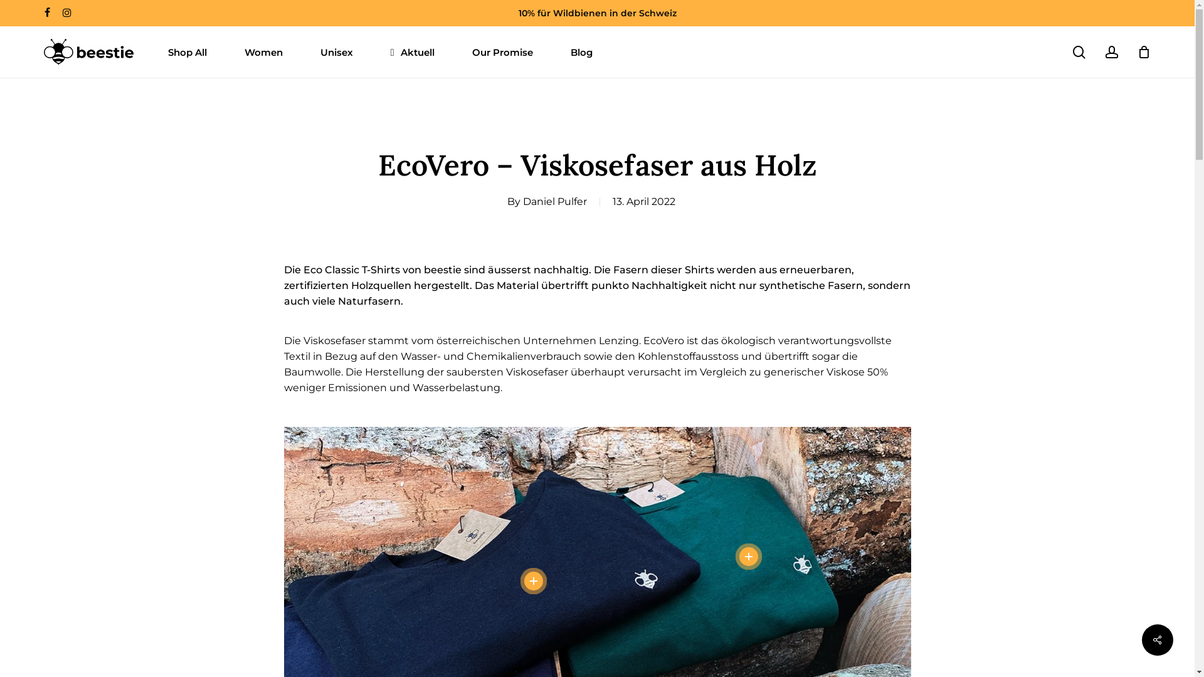 Image resolution: width=1204 pixels, height=677 pixels. I want to click on facebook, so click(48, 13).